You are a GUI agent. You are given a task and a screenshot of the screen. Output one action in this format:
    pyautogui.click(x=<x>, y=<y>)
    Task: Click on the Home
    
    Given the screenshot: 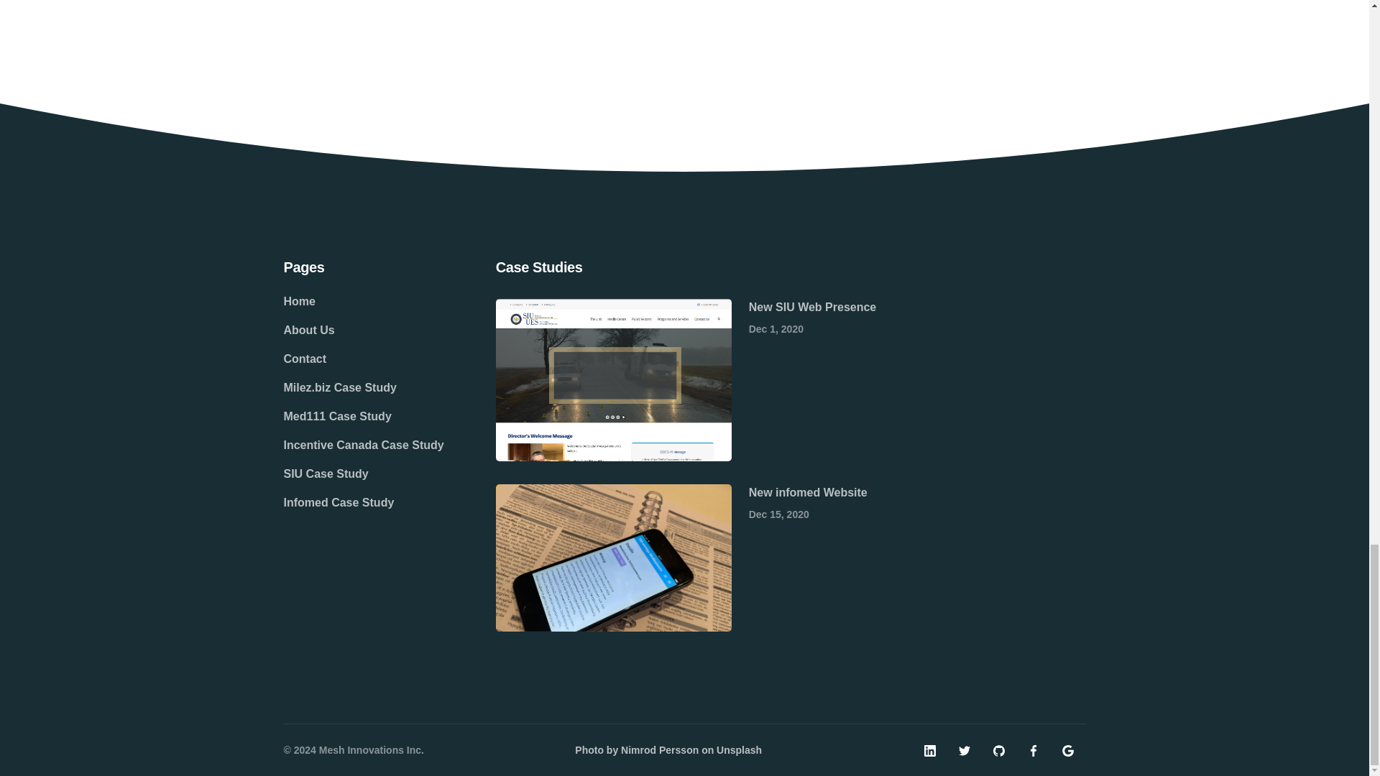 What is the action you would take?
    pyautogui.click(x=362, y=301)
    